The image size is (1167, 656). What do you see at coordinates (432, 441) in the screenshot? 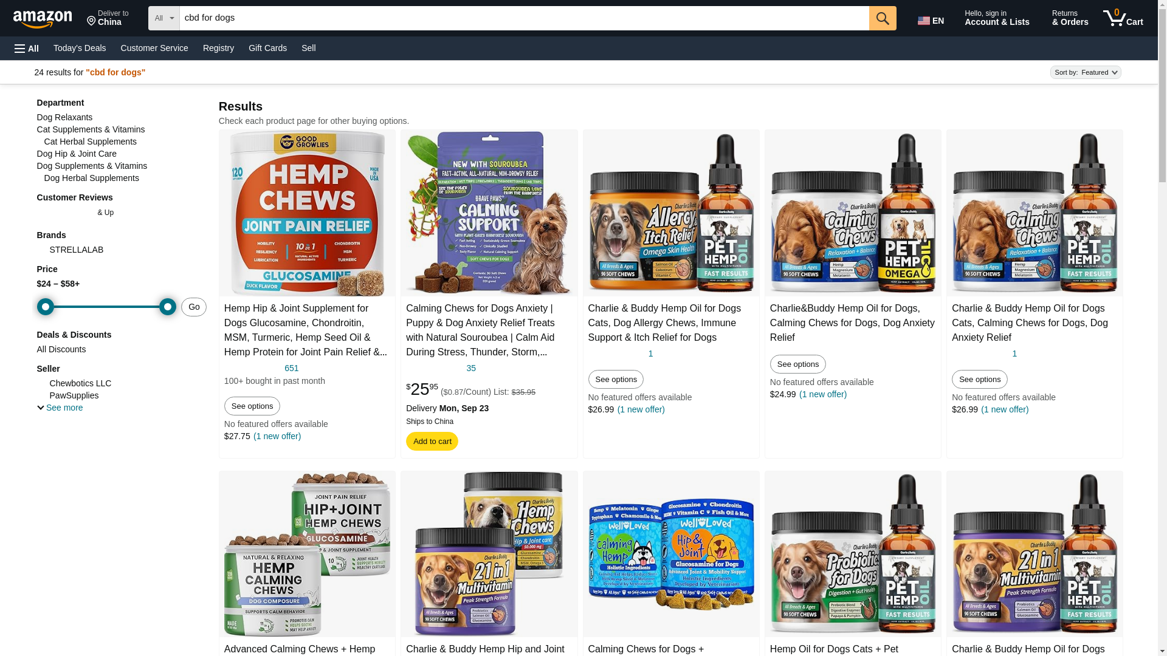
I see `See options` at bounding box center [432, 441].